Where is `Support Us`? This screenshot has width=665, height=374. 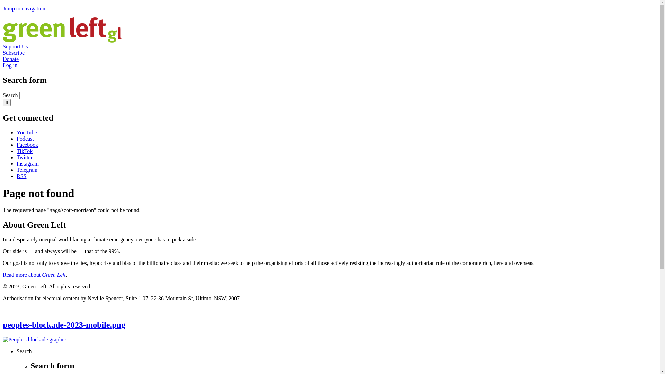
Support Us is located at coordinates (15, 46).